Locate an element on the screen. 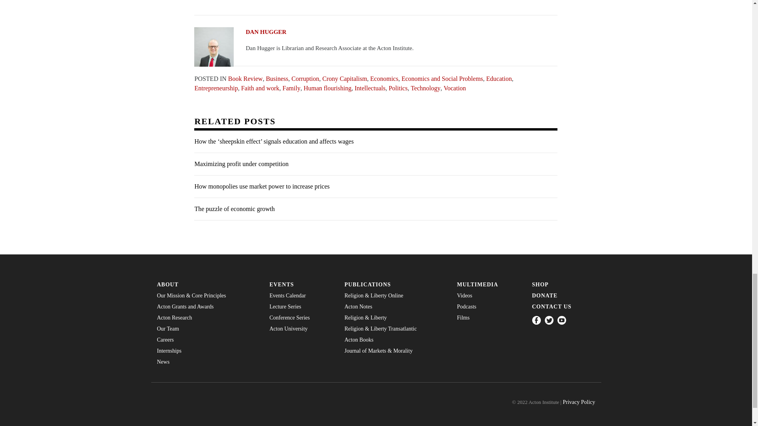 The width and height of the screenshot is (758, 426). Business is located at coordinates (277, 78).